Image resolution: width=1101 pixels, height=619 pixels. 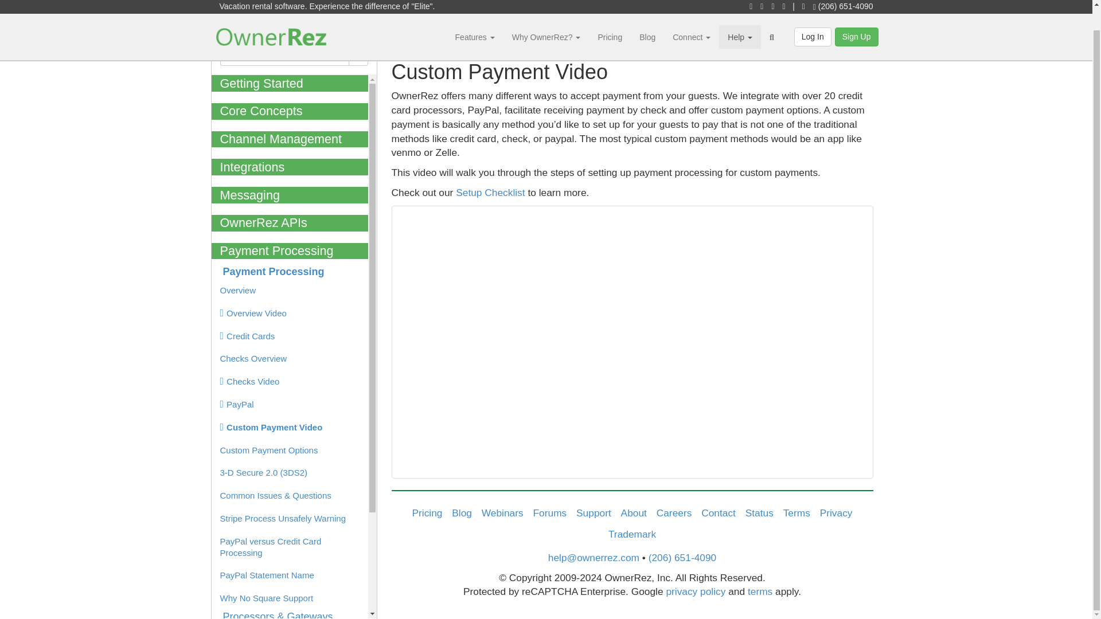 I want to click on Sign Up, so click(x=857, y=14).